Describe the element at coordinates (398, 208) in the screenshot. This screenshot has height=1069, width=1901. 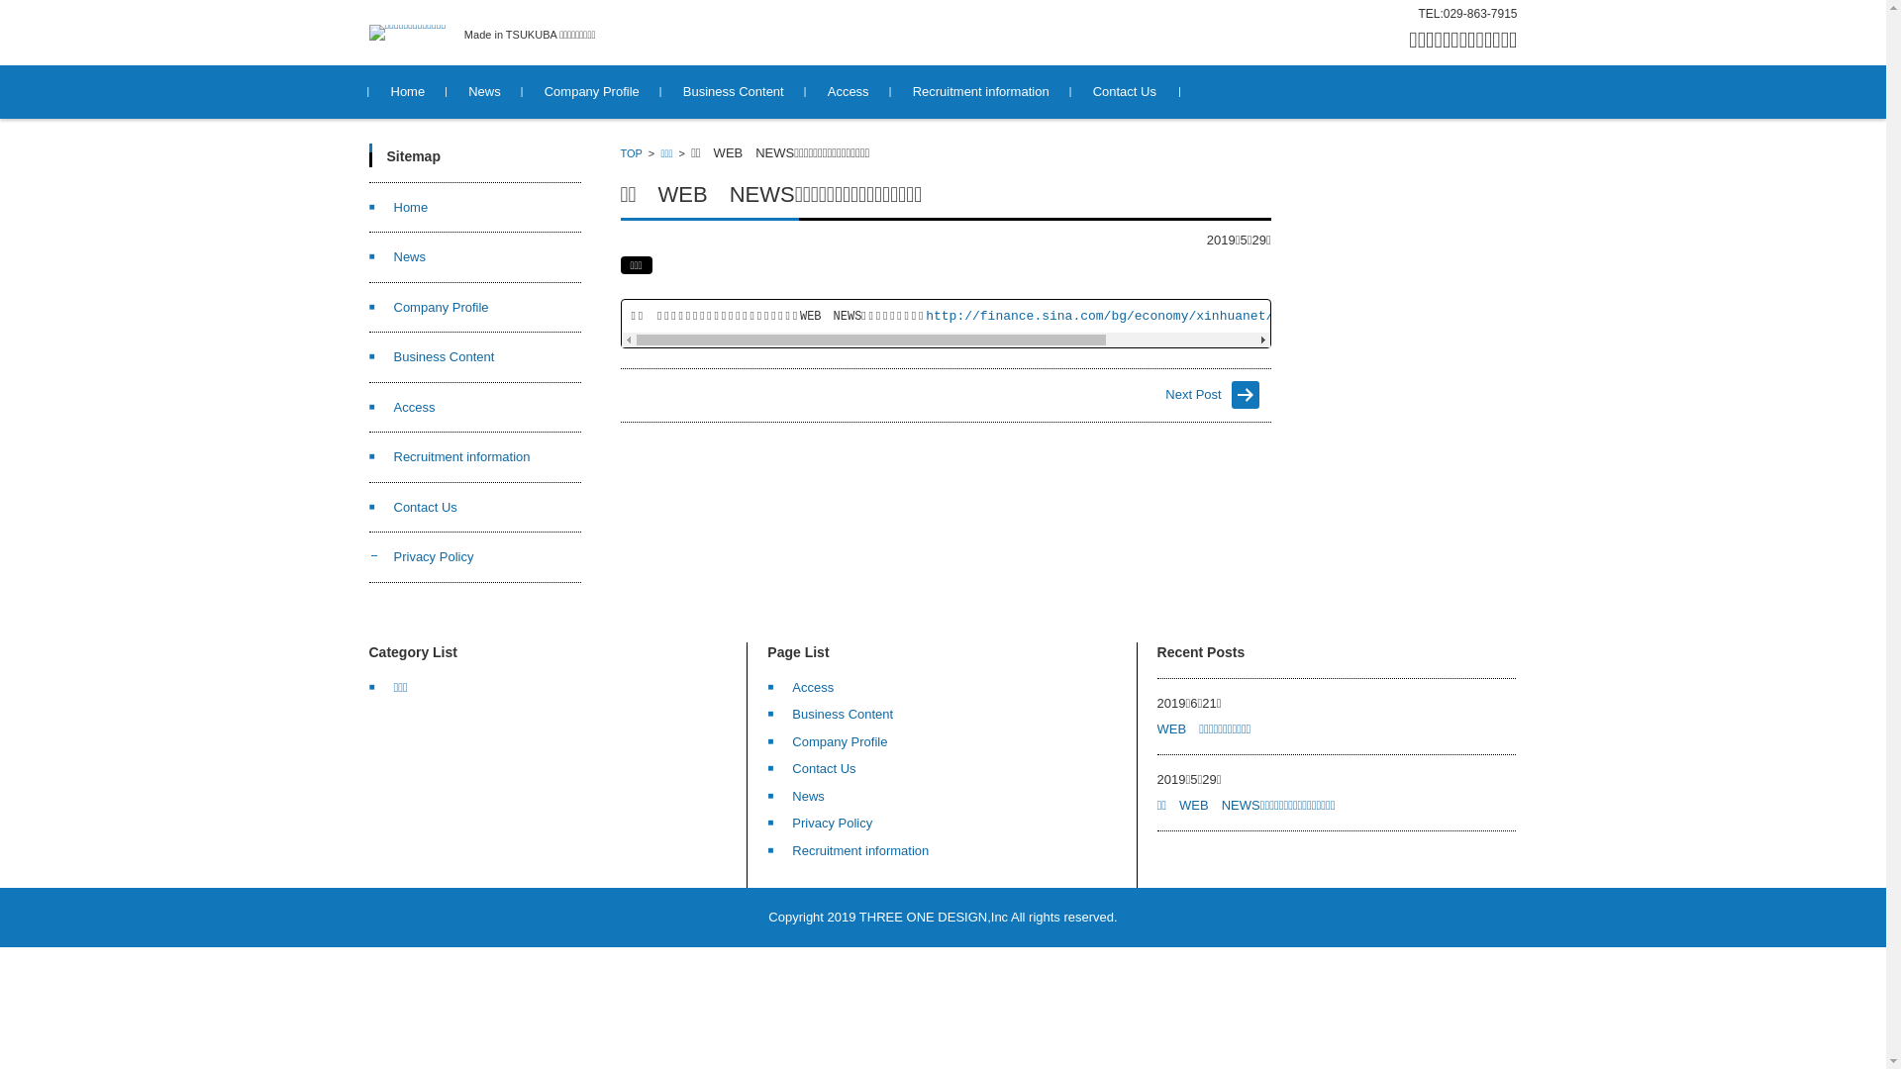
I see `Home` at that location.